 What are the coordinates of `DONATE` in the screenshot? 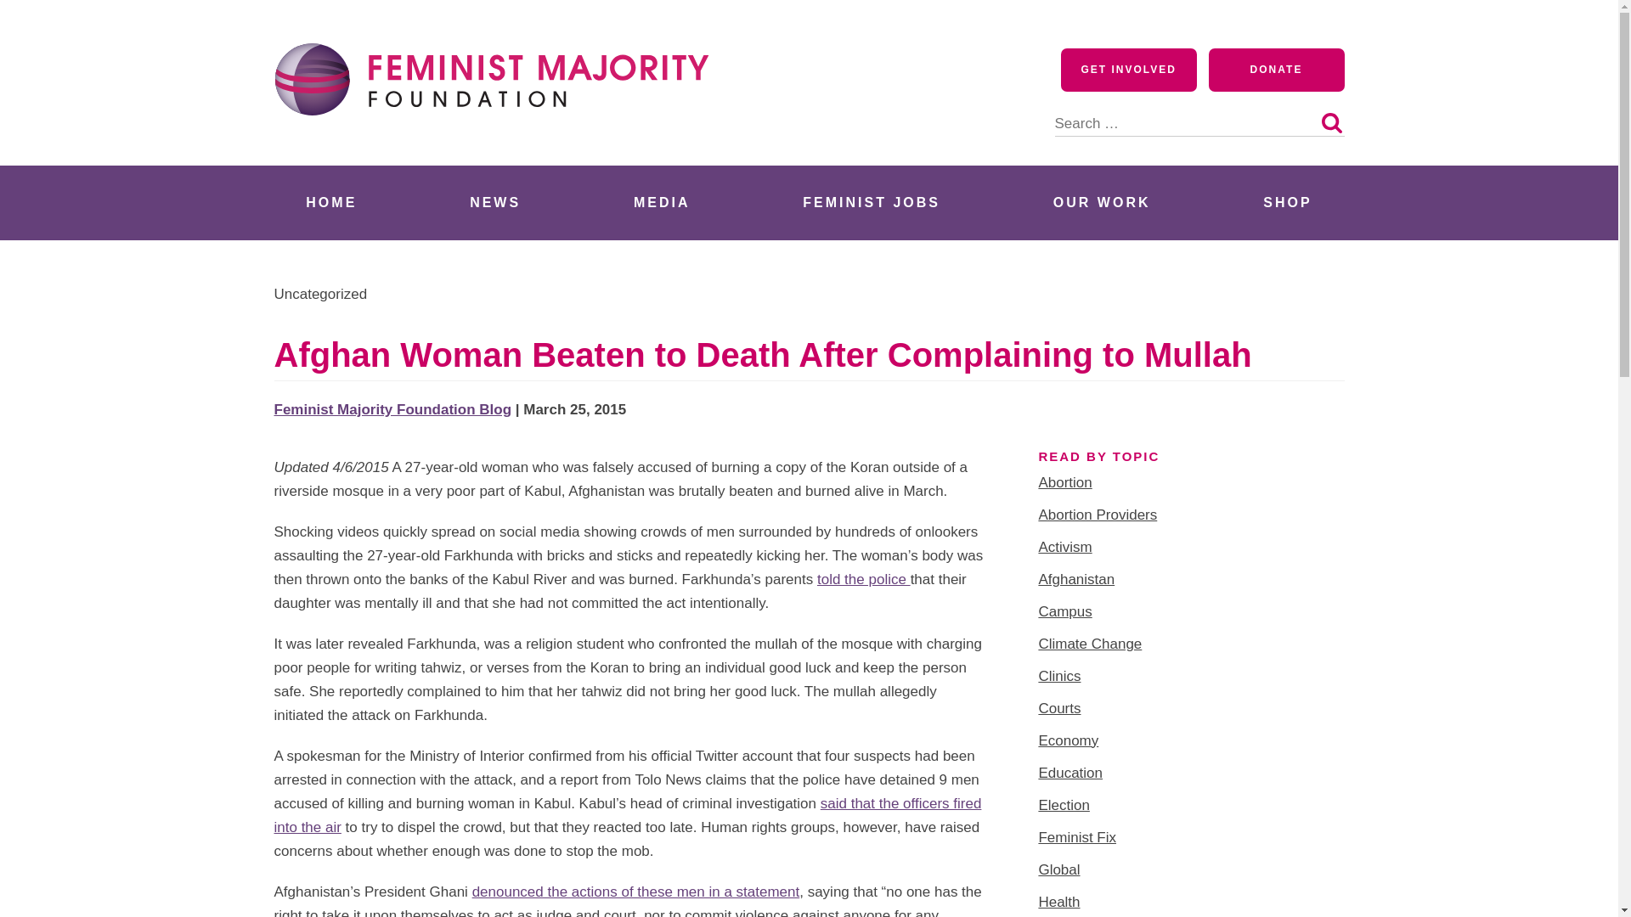 It's located at (1276, 70).